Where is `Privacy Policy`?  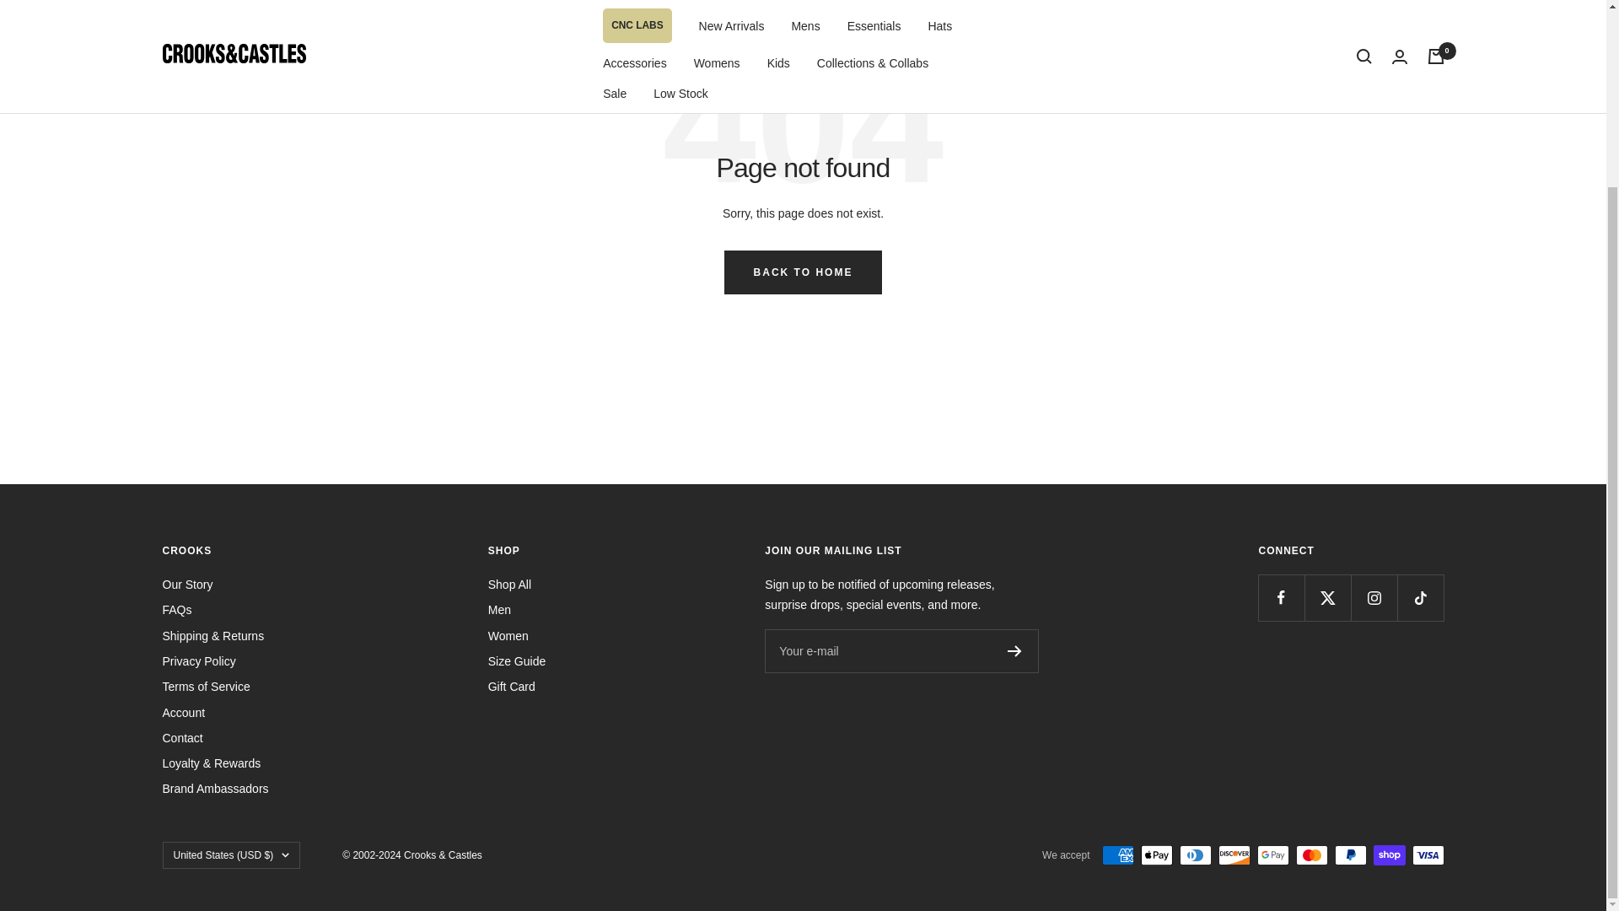 Privacy Policy is located at coordinates (198, 661).